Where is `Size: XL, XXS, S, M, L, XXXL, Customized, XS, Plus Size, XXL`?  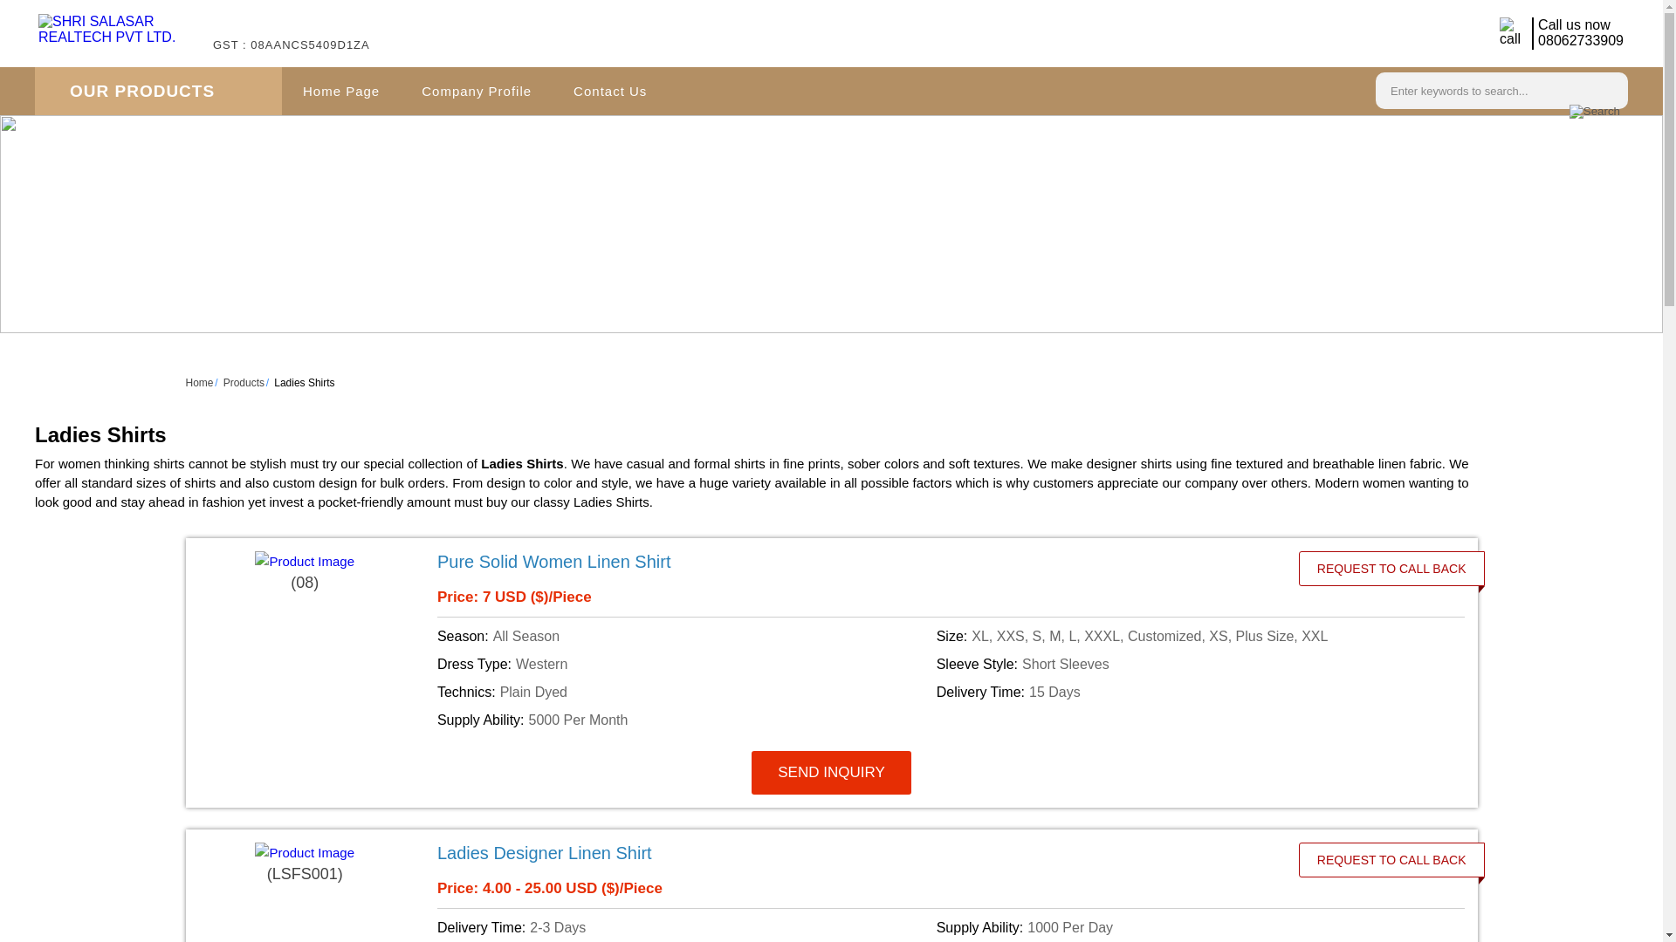 Size: XL, XXS, S, M, L, XXXL, Customized, XS, Plus Size, XXL is located at coordinates (1183, 637).